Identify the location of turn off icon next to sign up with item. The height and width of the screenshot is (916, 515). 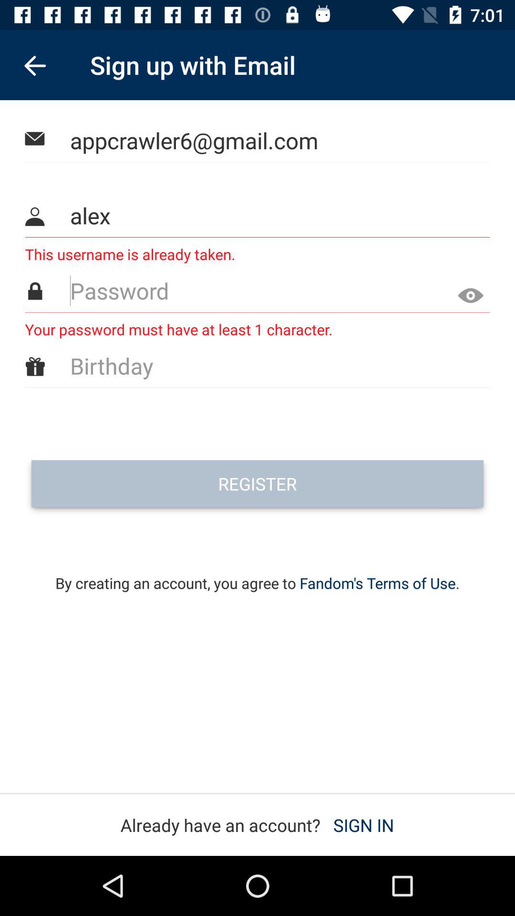
(35, 65).